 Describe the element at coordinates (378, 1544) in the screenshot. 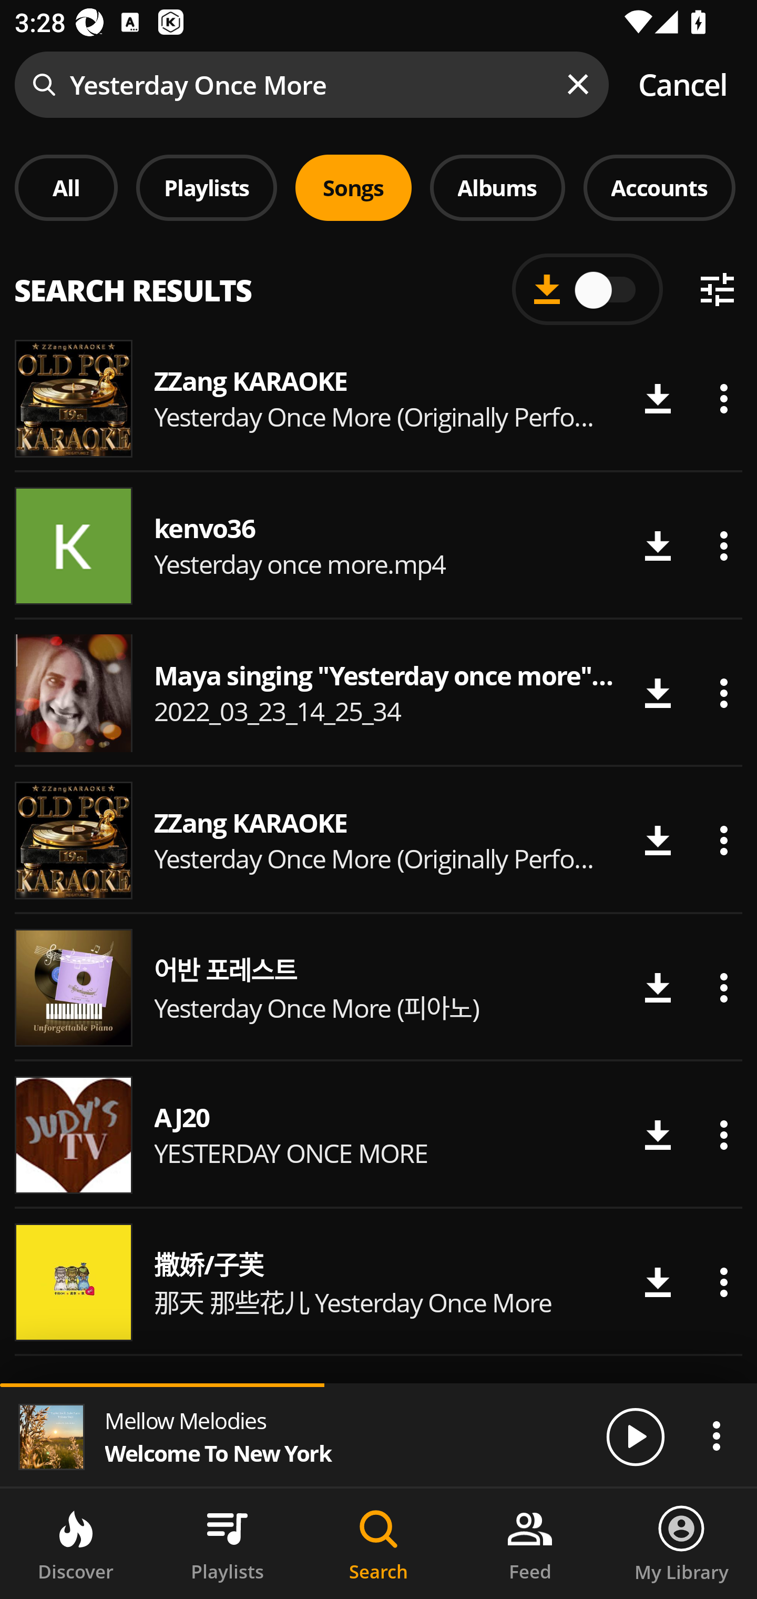

I see `Search` at that location.